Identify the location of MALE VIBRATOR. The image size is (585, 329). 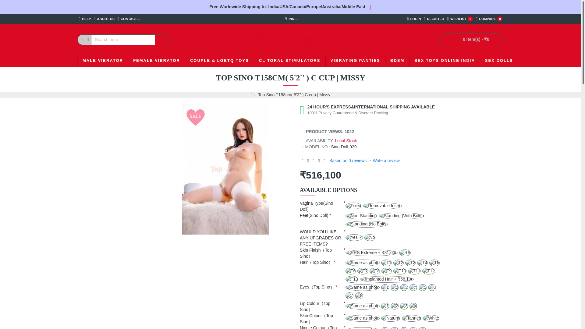
(129, 19).